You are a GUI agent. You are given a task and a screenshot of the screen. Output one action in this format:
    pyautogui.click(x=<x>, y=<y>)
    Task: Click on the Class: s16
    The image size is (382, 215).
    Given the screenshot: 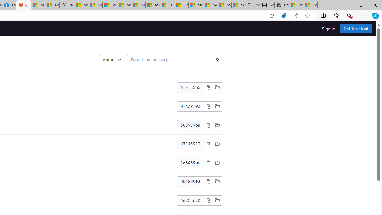 What is the action you would take?
    pyautogui.click(x=217, y=200)
    